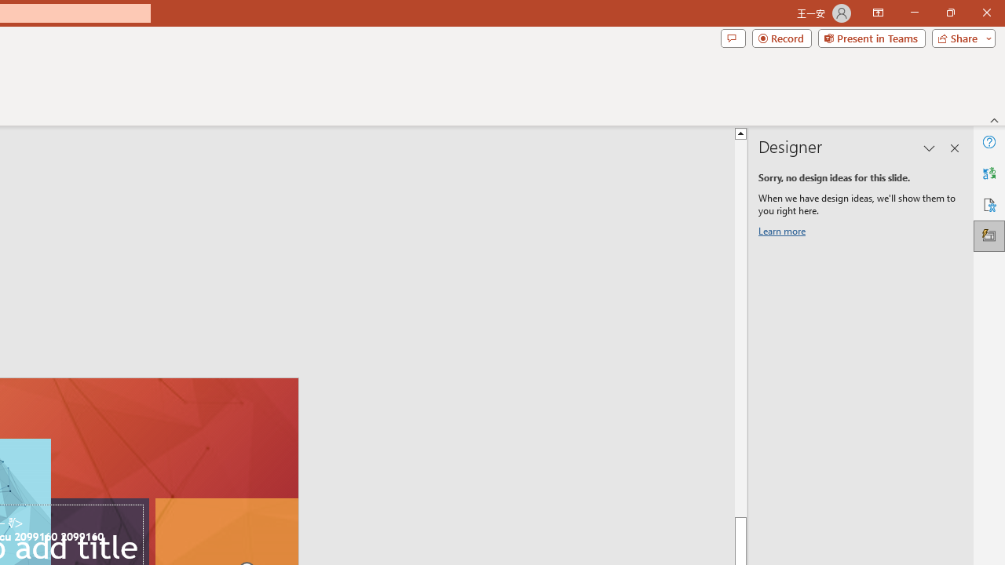 This screenshot has height=565, width=1005. Describe the element at coordinates (989, 173) in the screenshot. I see `Translator` at that location.